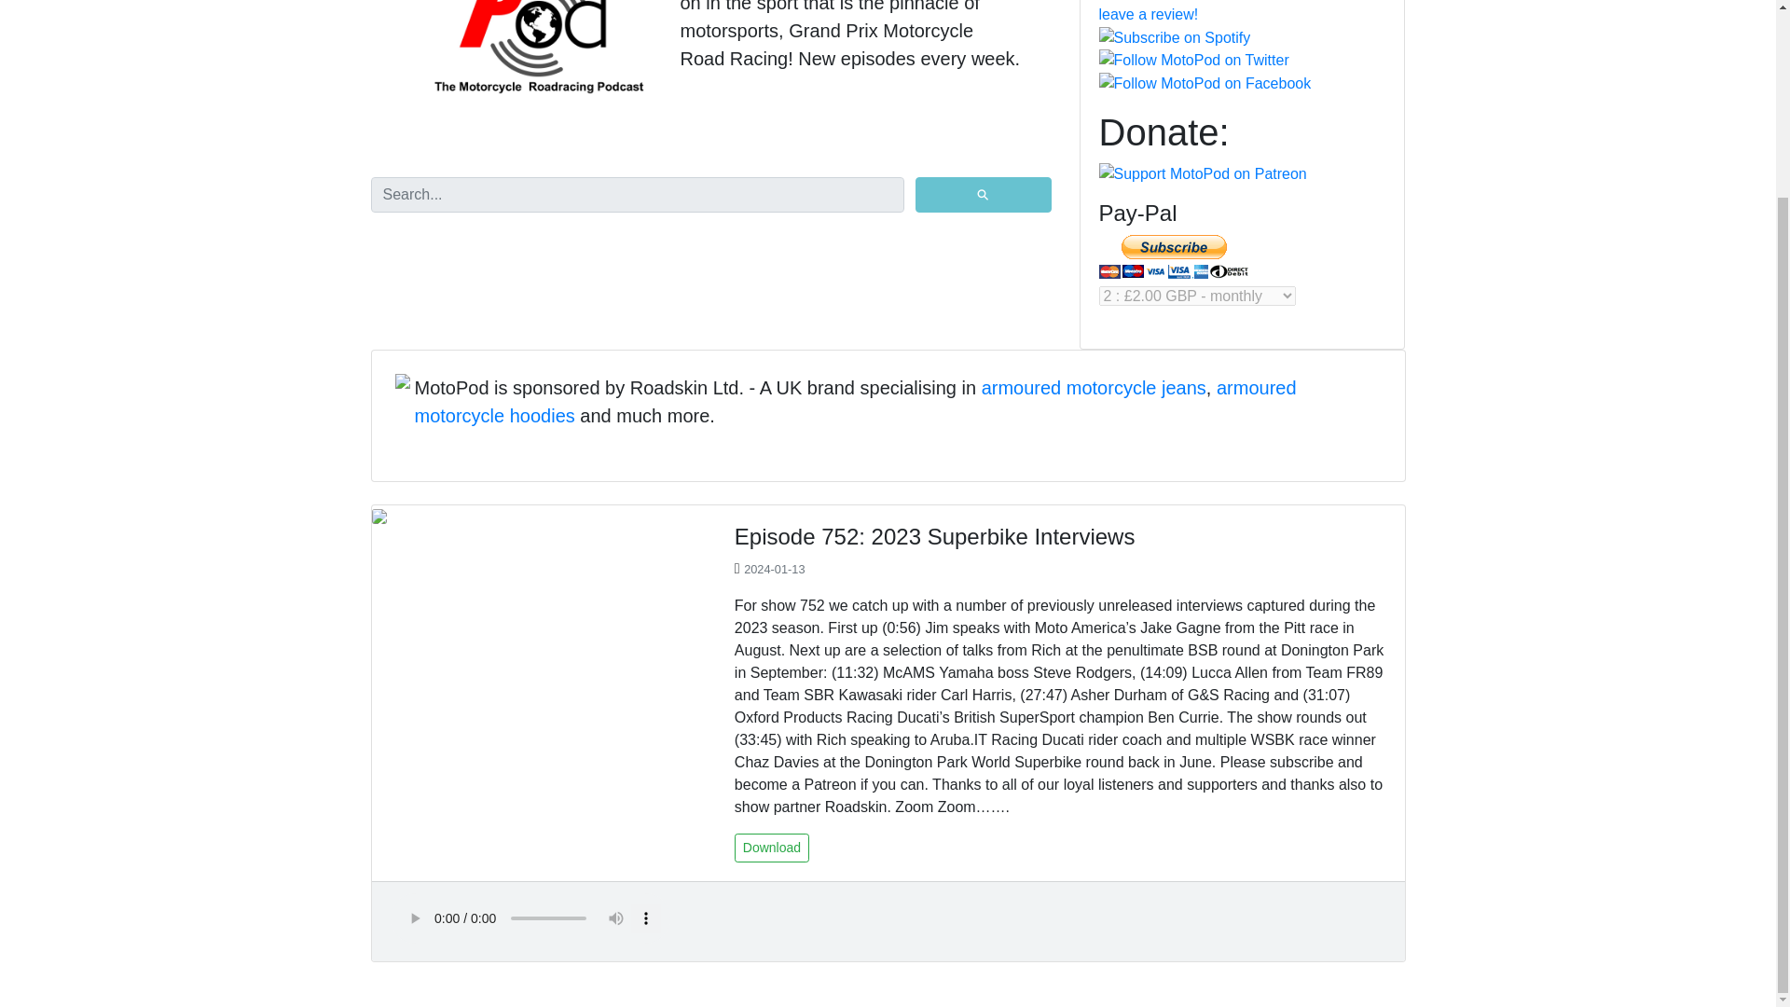 Image resolution: width=1790 pixels, height=1007 pixels. What do you see at coordinates (1193, 60) in the screenshot?
I see `Follow MotoPod on Twitter` at bounding box center [1193, 60].